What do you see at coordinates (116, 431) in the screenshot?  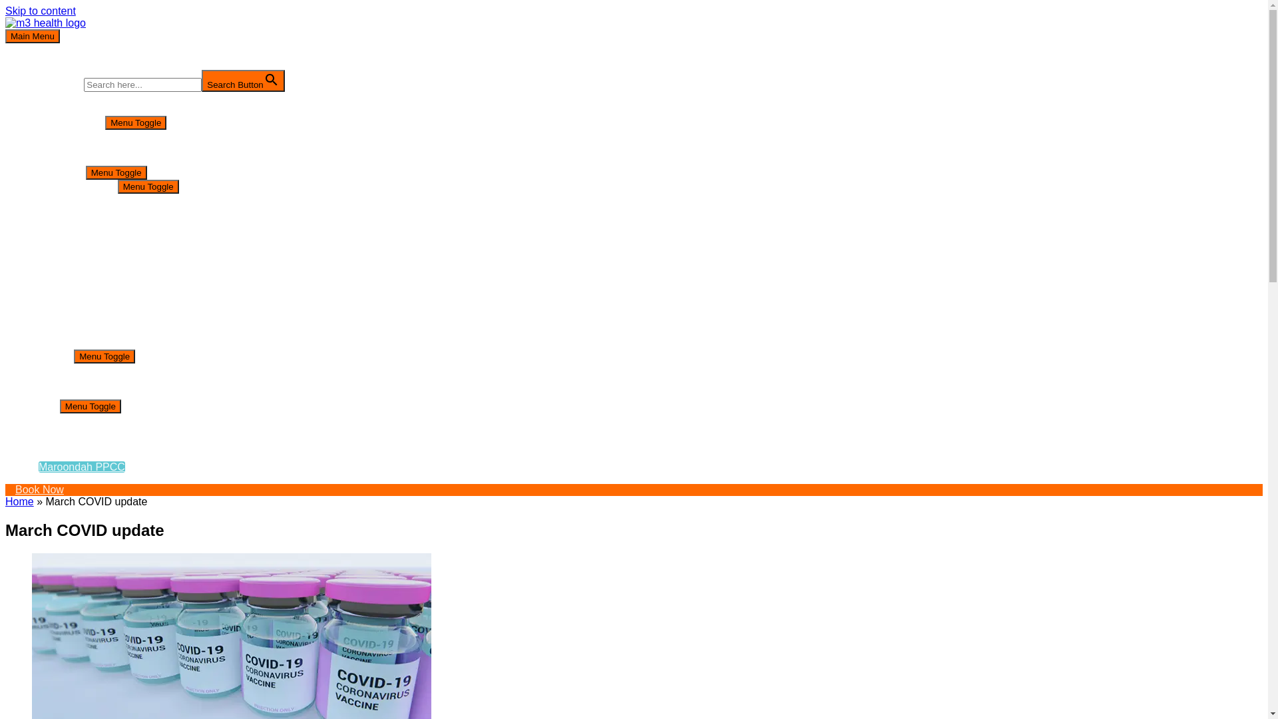 I see `M3 Health Hobsons Bay` at bounding box center [116, 431].